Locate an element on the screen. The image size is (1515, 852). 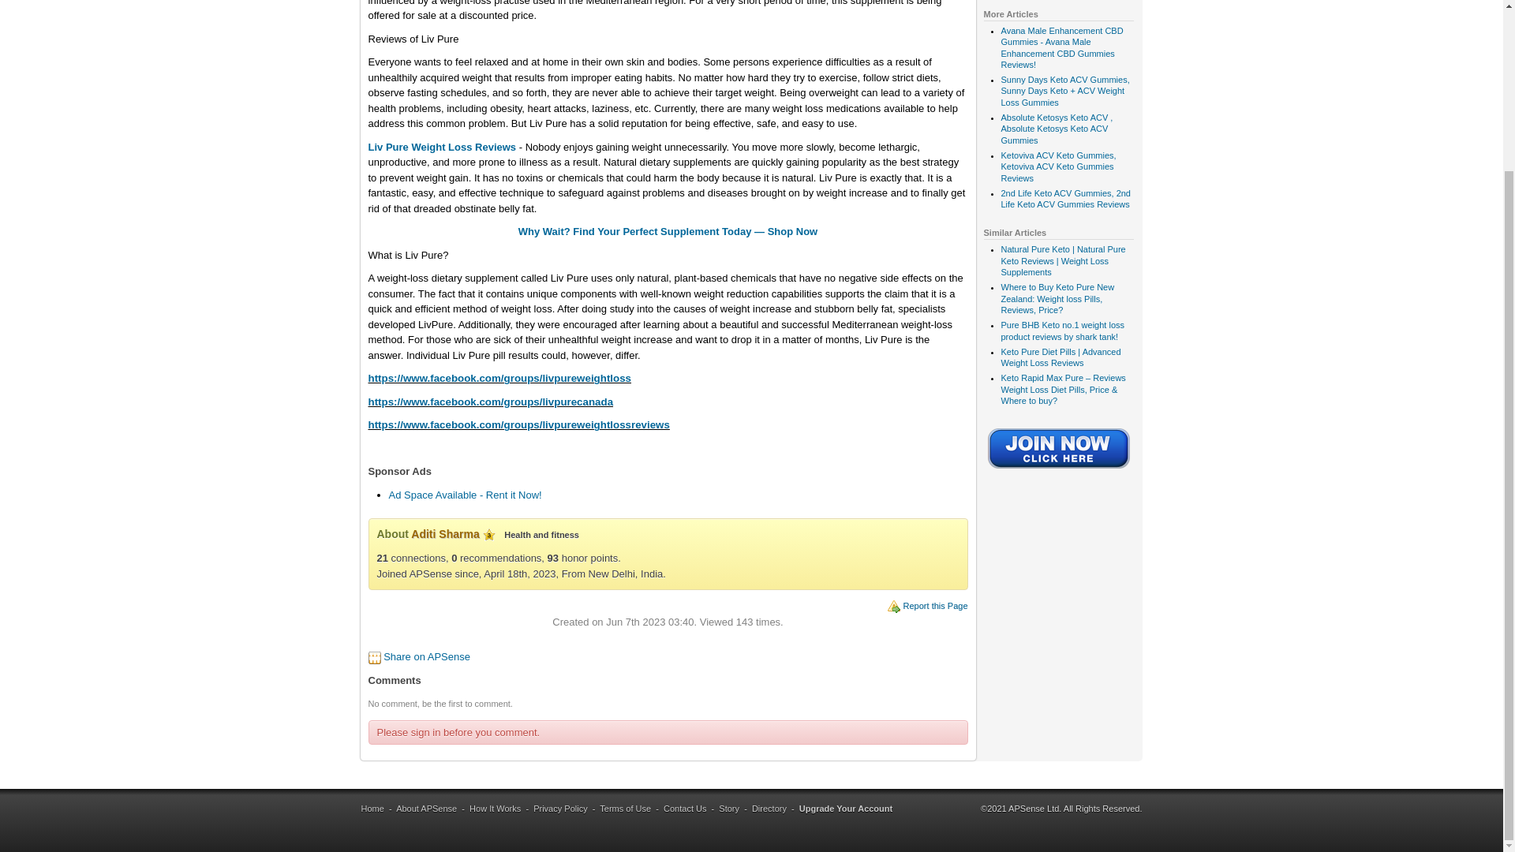
Report this Page is located at coordinates (935, 606).